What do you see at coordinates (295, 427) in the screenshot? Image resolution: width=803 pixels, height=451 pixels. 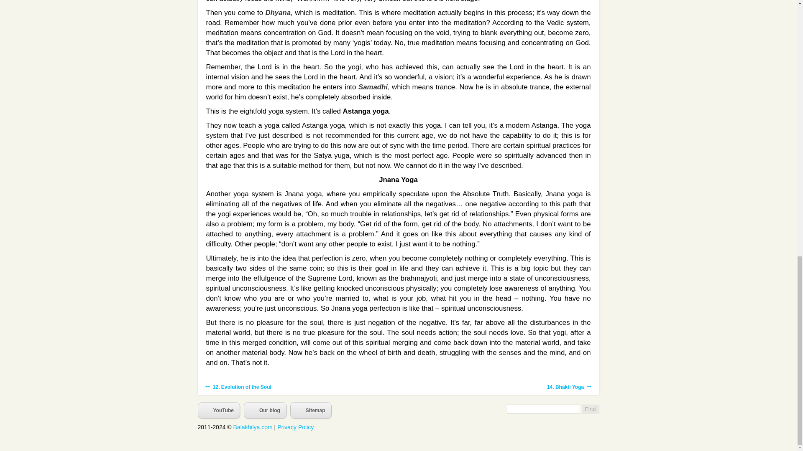 I see `Privacy Policy` at bounding box center [295, 427].